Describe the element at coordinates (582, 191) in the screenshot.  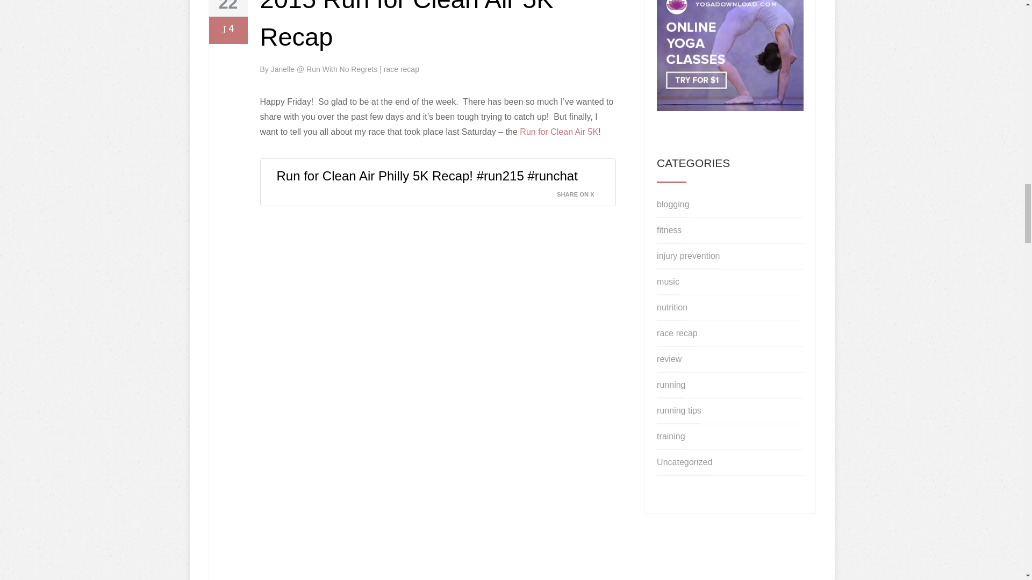
I see `SHARE ON X` at that location.